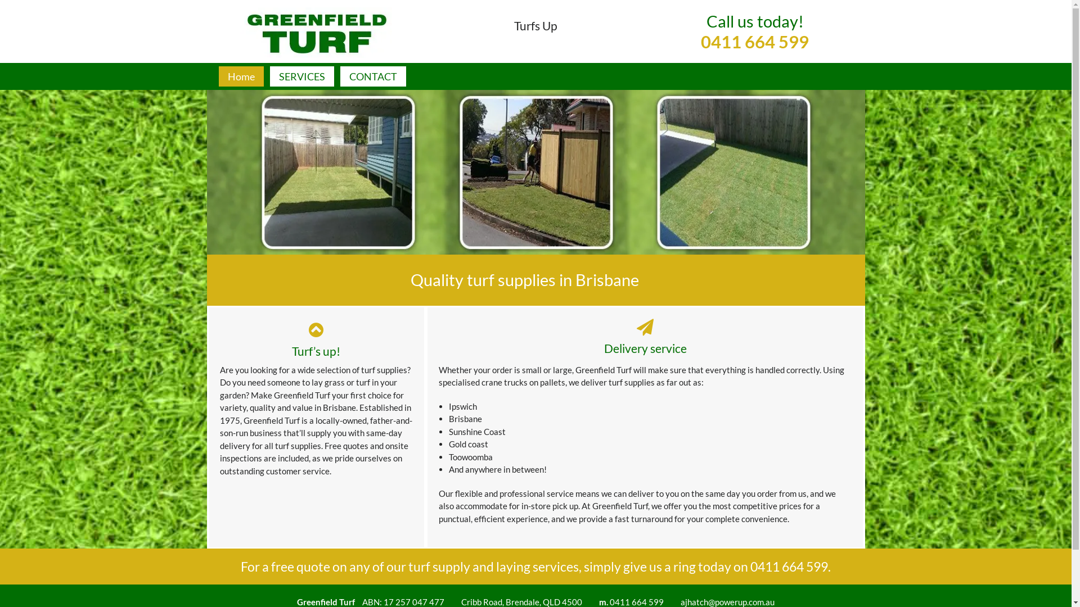 This screenshot has height=607, width=1080. What do you see at coordinates (755, 53) in the screenshot?
I see `0411 664 599` at bounding box center [755, 53].